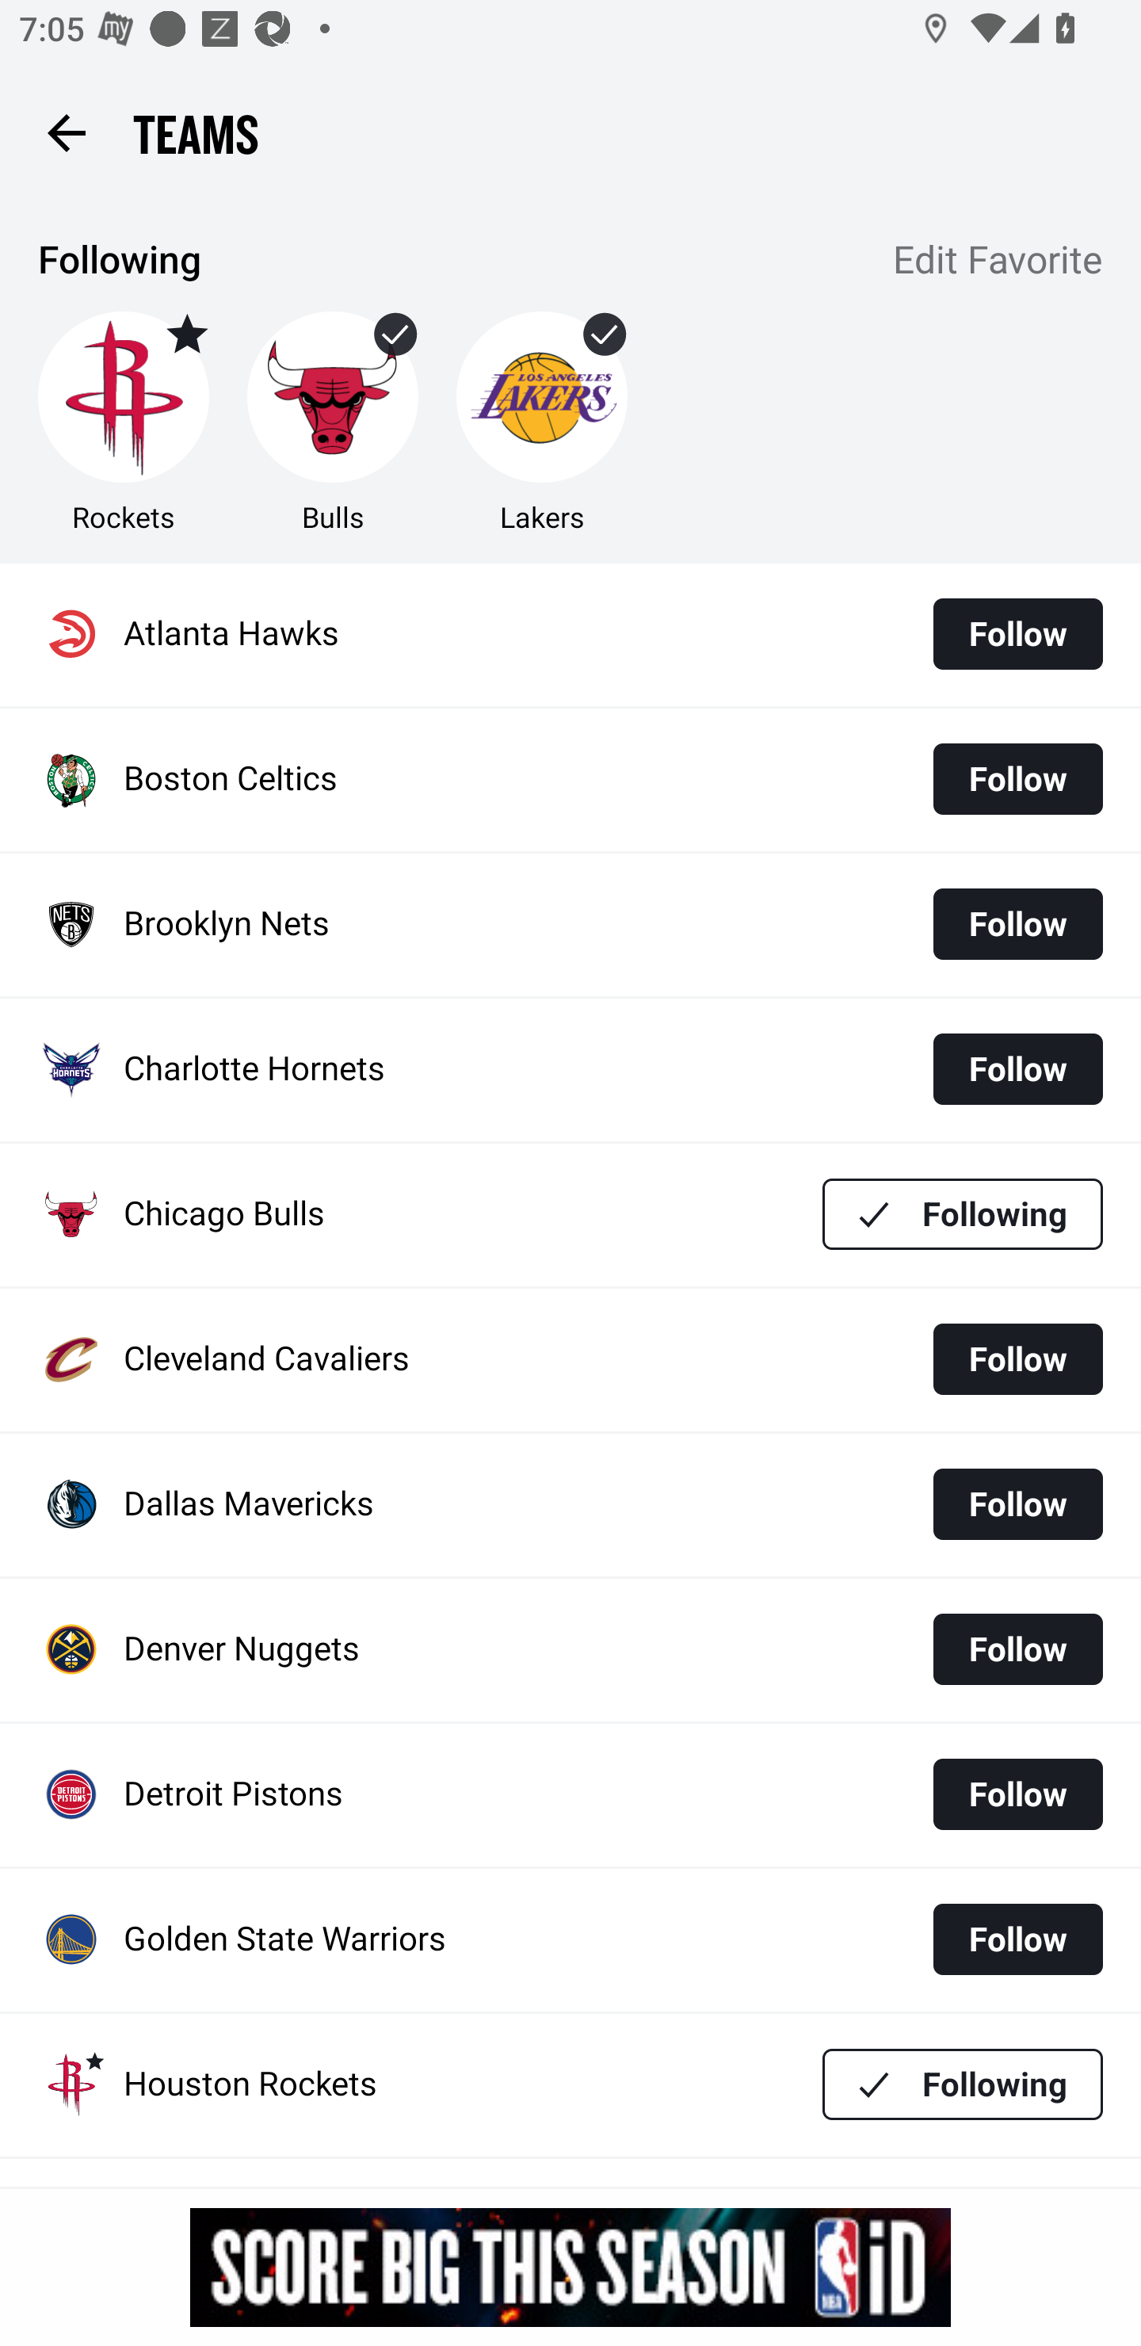  Describe the element at coordinates (570, 1940) in the screenshot. I see `Golden State Warriors Follow` at that location.